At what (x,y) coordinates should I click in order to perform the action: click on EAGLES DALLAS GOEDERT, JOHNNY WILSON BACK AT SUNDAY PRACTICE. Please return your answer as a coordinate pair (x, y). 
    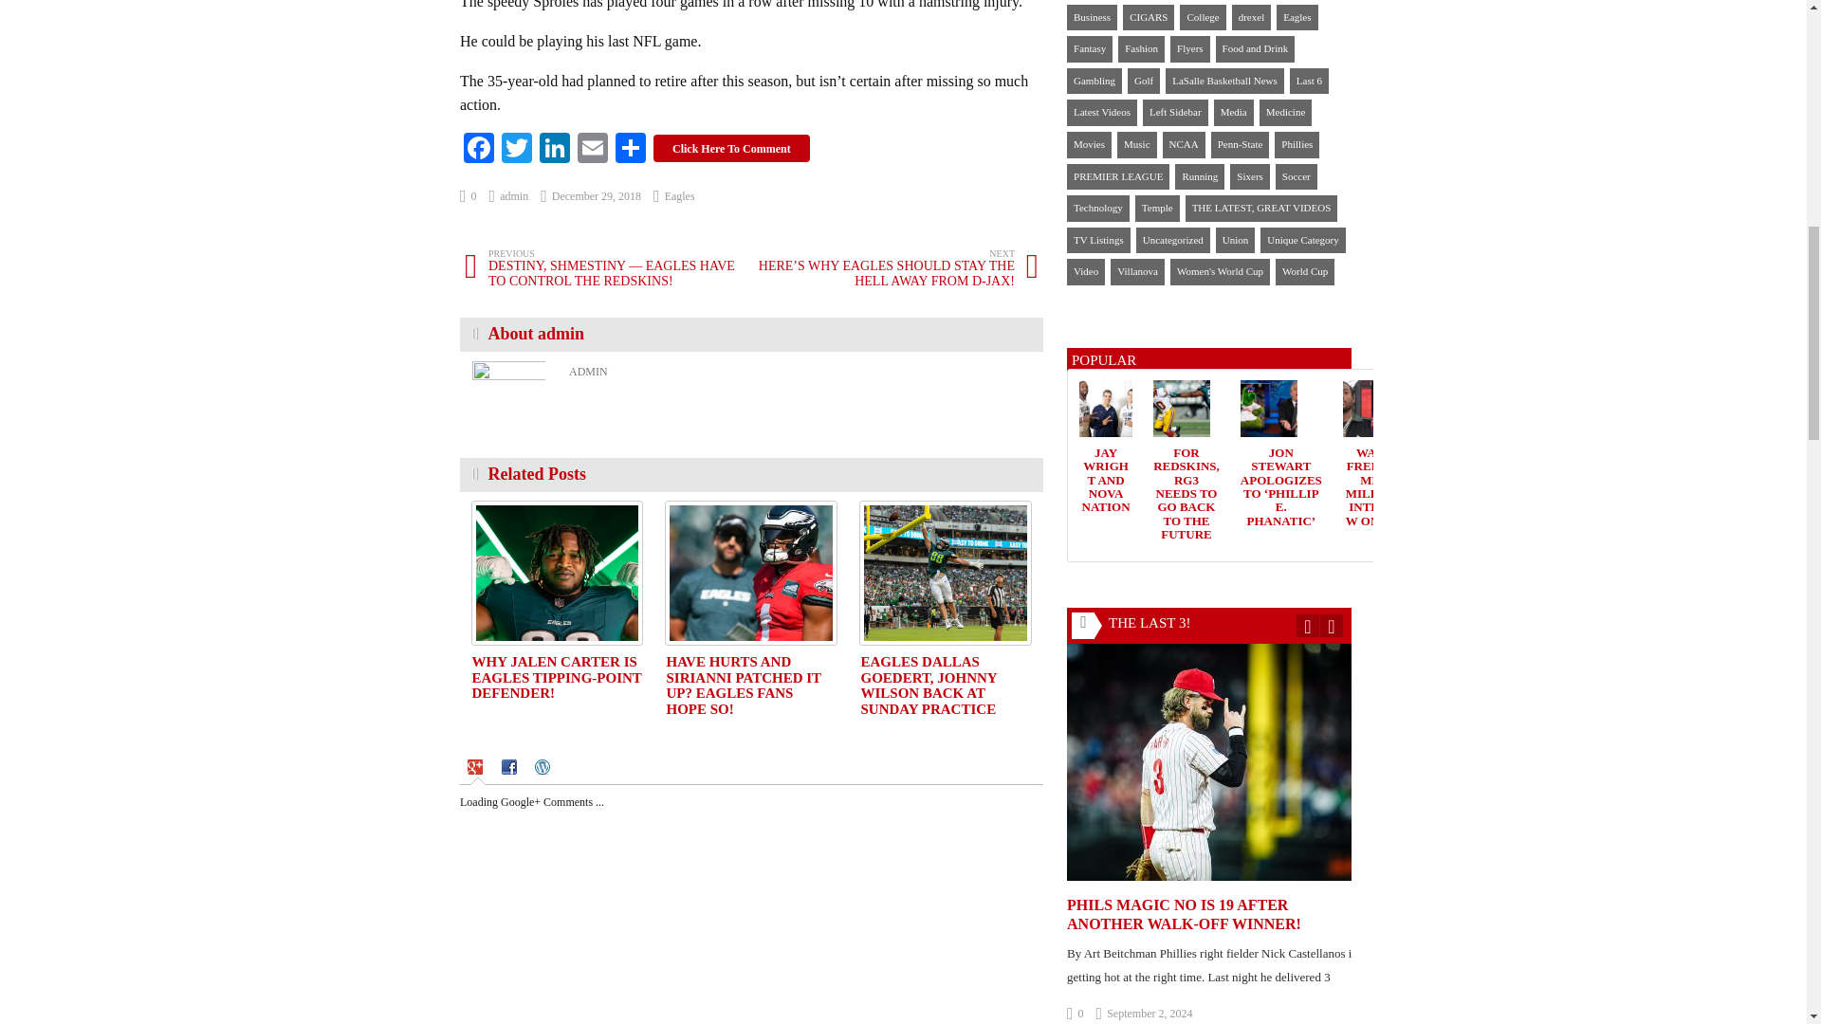
    Looking at the image, I should click on (945, 573).